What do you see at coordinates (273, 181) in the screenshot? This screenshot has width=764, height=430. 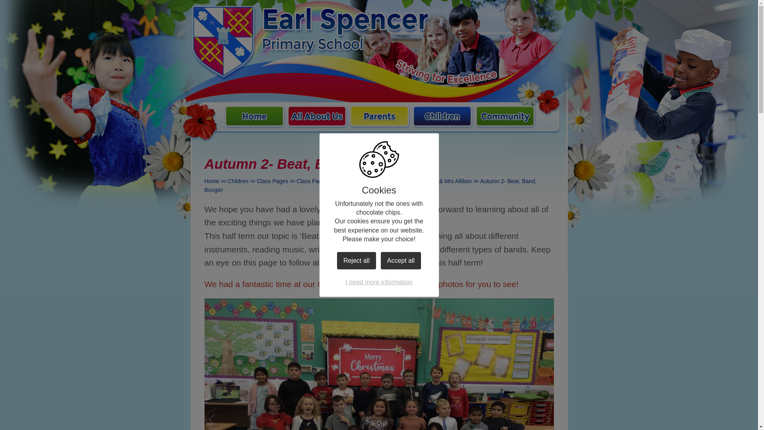 I see `Class Pages` at bounding box center [273, 181].